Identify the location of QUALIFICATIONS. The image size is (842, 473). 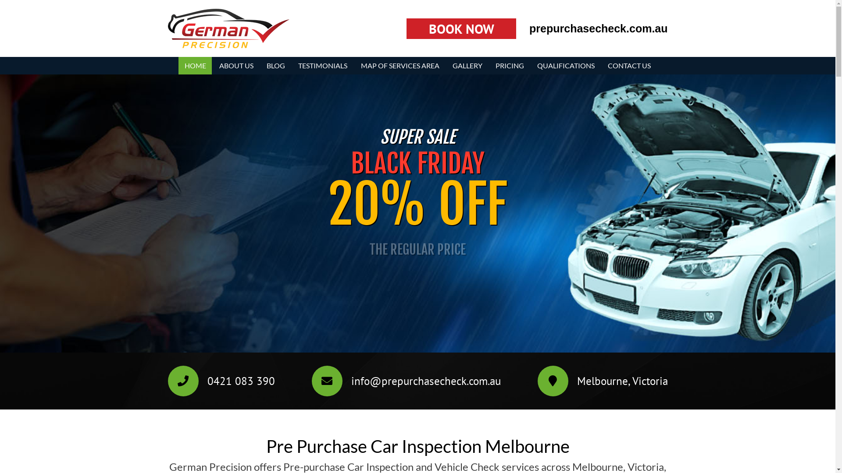
(566, 66).